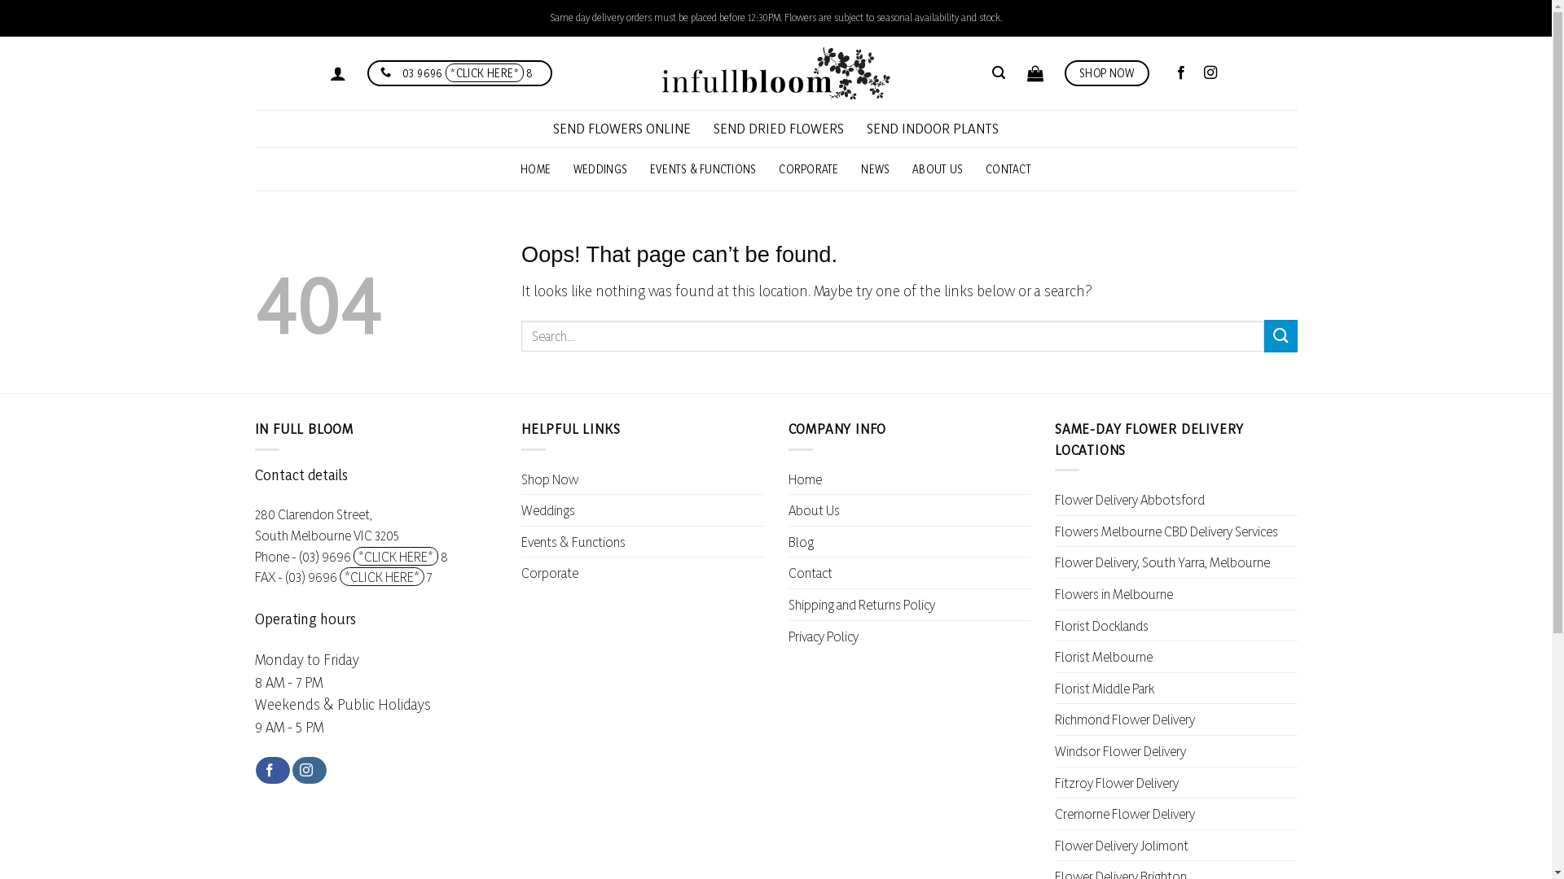 The width and height of the screenshot is (1564, 879). I want to click on HOME, so click(536, 169).